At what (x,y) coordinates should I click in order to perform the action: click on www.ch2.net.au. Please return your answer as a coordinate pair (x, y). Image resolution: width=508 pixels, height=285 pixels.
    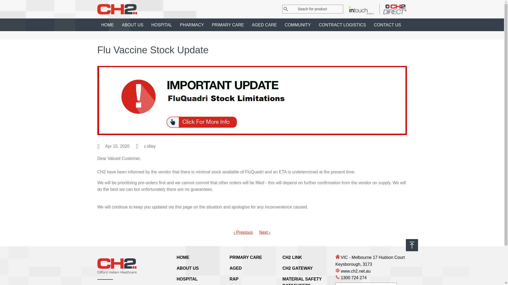
    Looking at the image, I should click on (371, 271).